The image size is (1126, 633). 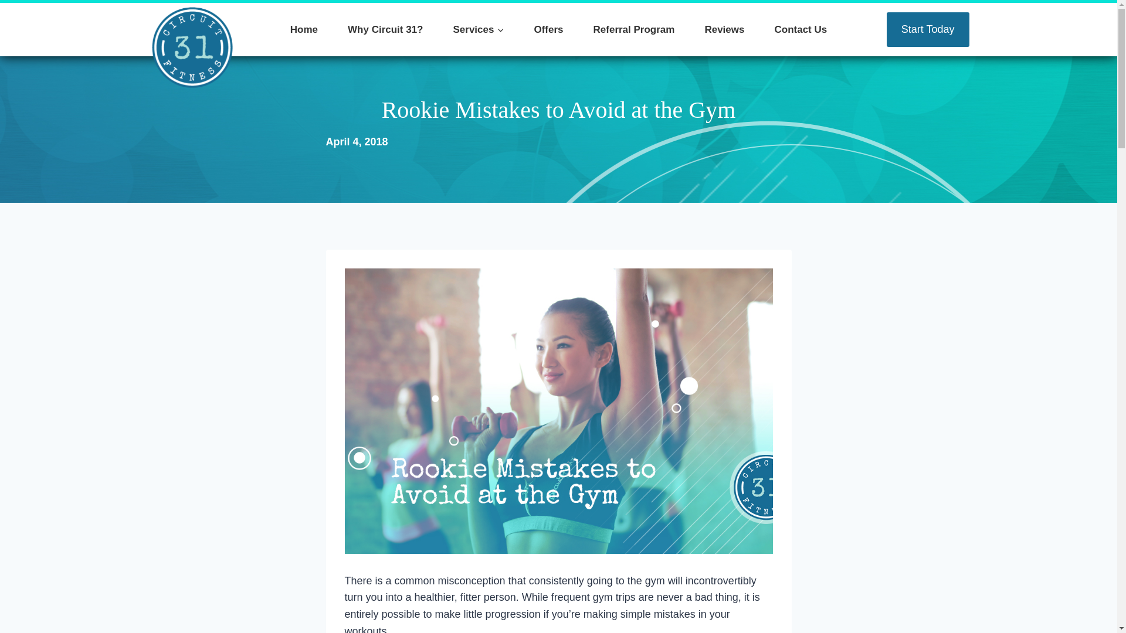 I want to click on Why Circuit 31?, so click(x=385, y=29).